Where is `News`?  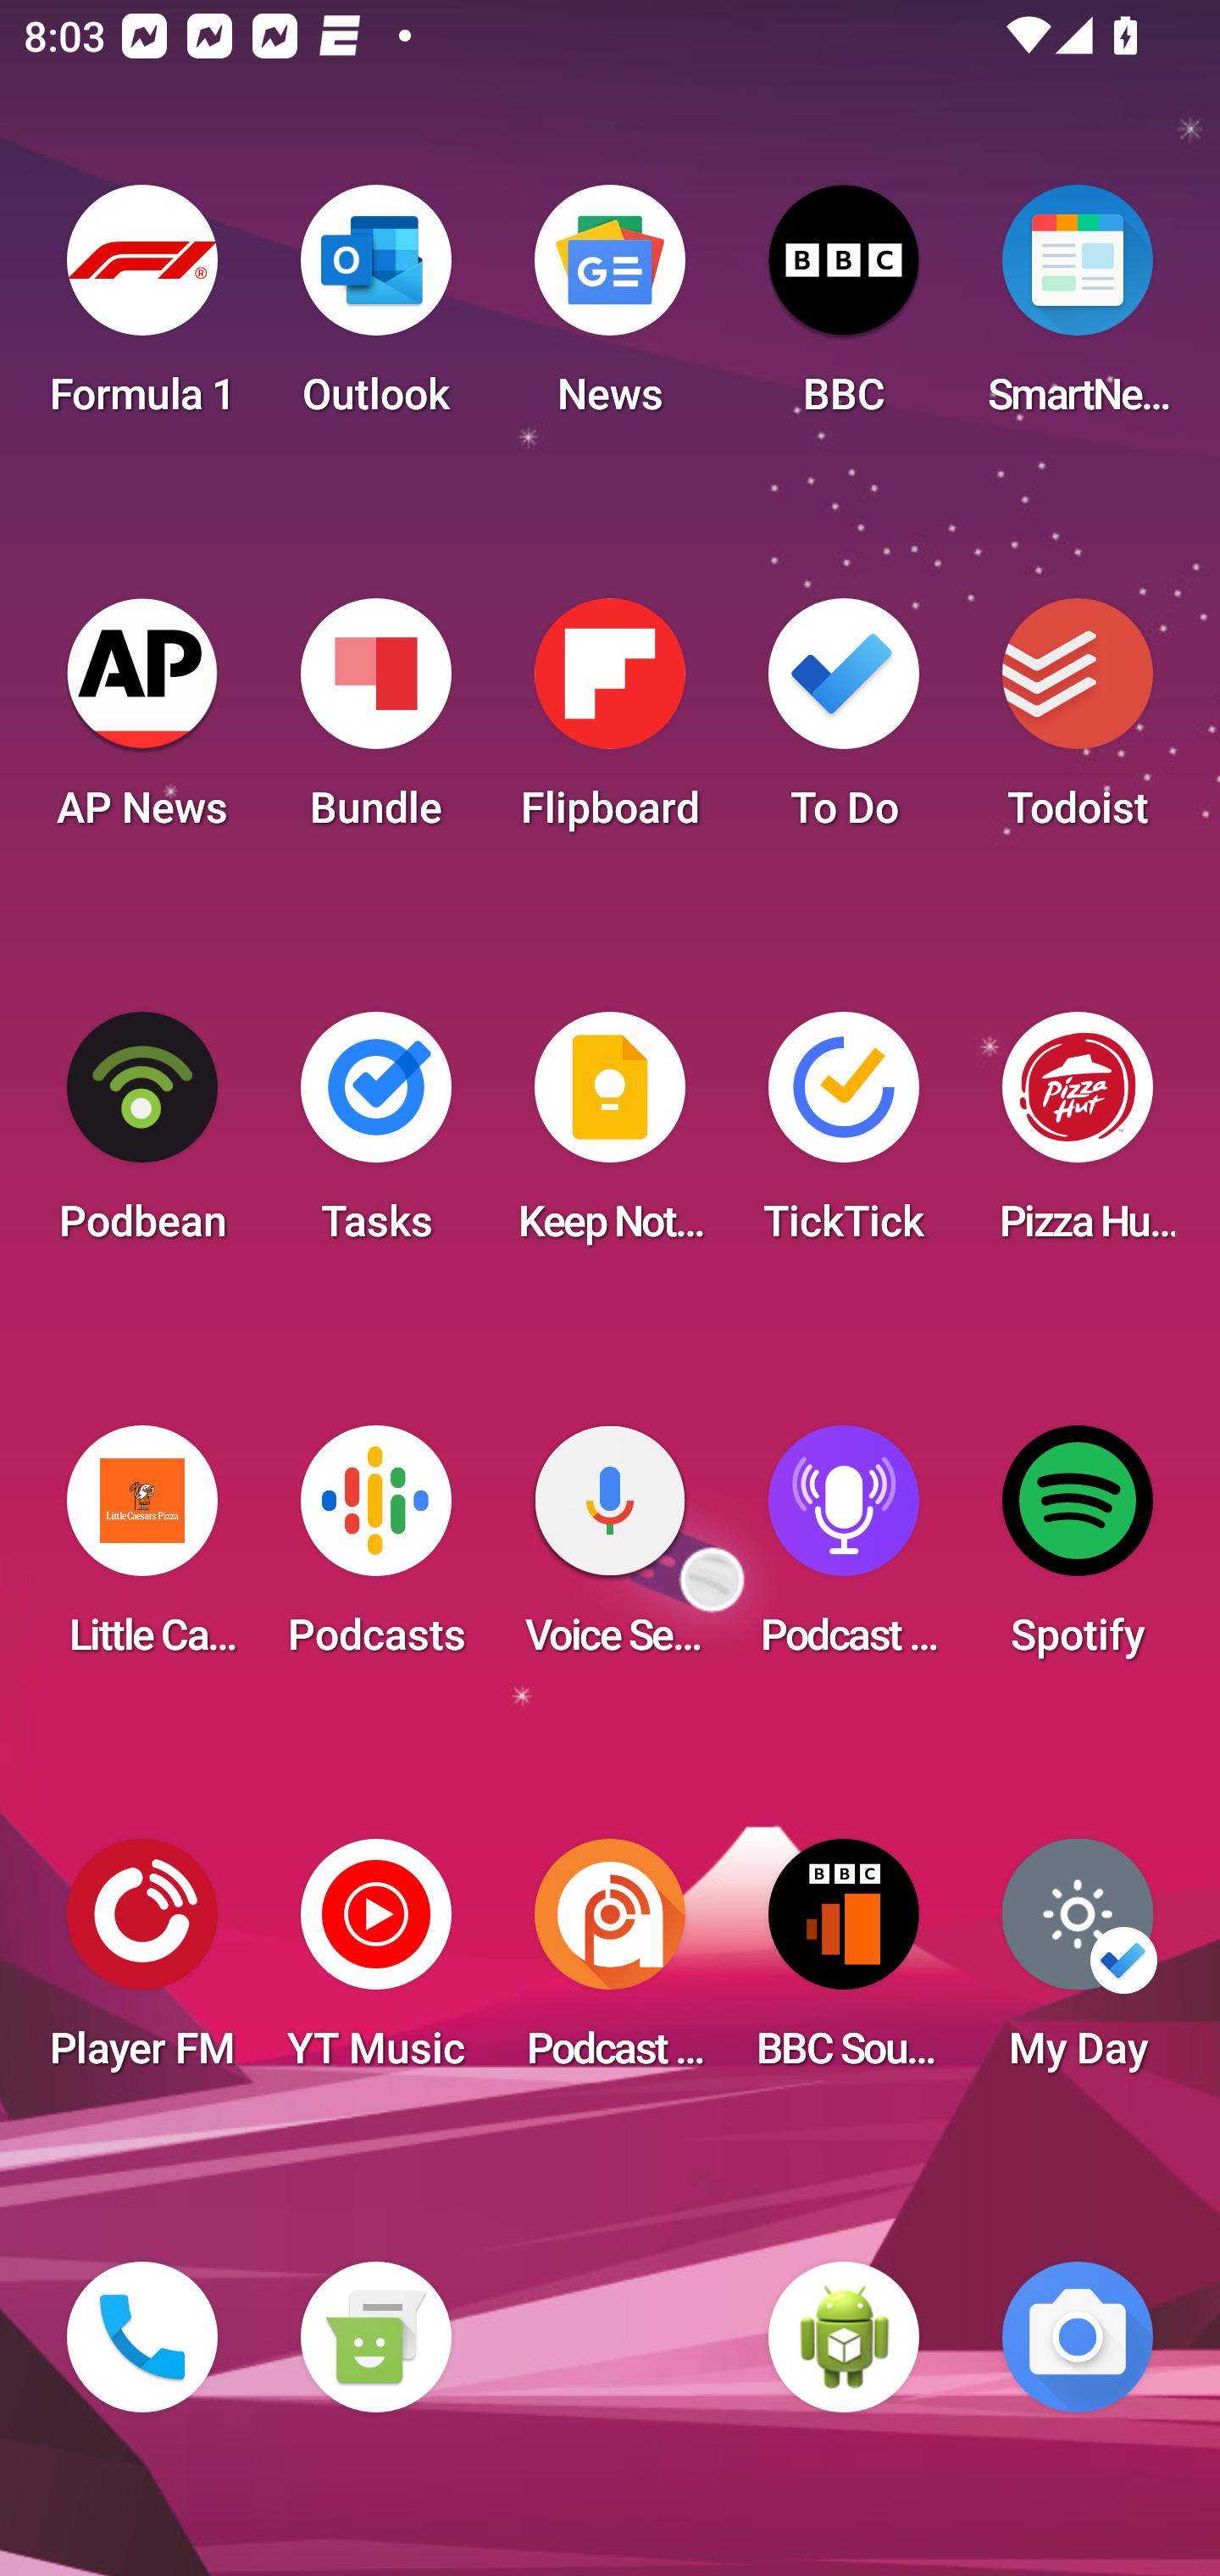 News is located at coordinates (610, 310).